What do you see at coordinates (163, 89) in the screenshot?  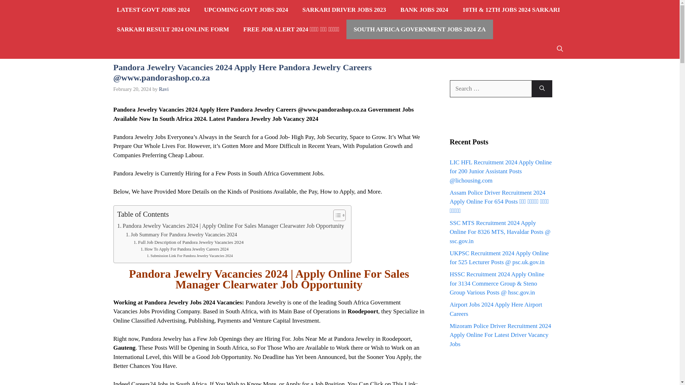 I see `View all posts by Ravi` at bounding box center [163, 89].